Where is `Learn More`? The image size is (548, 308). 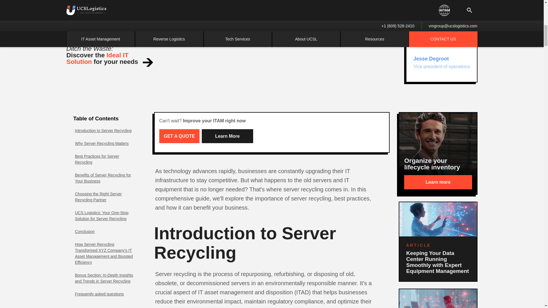 Learn More is located at coordinates (227, 136).